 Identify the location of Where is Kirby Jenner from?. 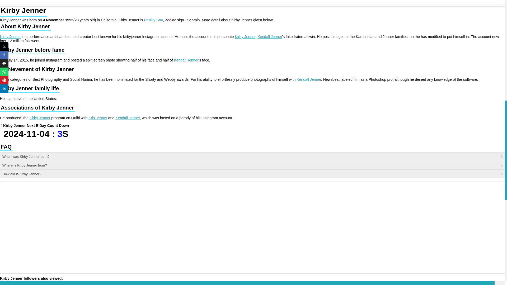
(186, 60).